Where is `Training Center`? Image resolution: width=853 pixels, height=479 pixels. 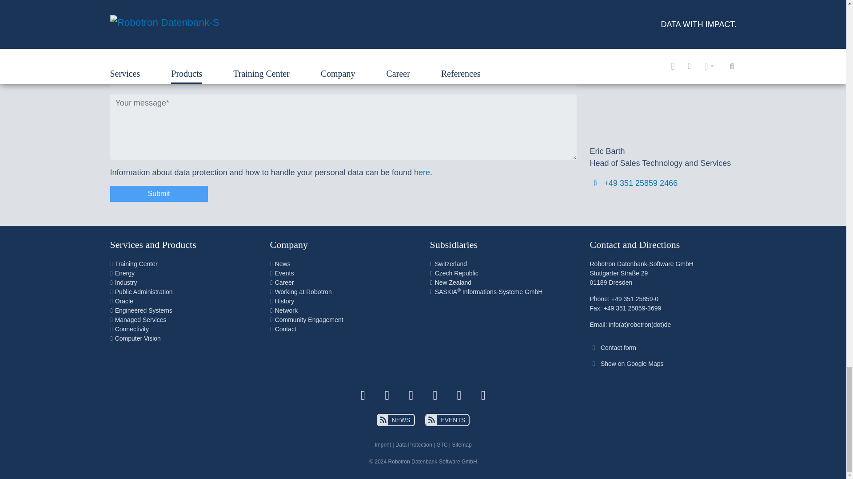
Training Center is located at coordinates (136, 263).